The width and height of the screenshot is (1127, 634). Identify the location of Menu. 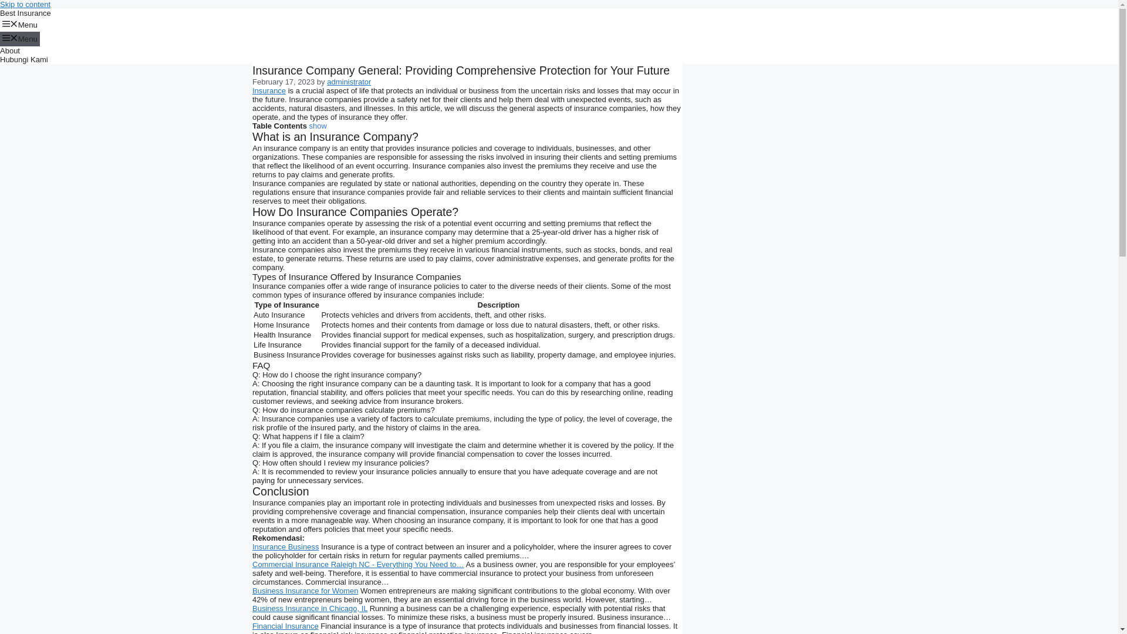
(20, 25).